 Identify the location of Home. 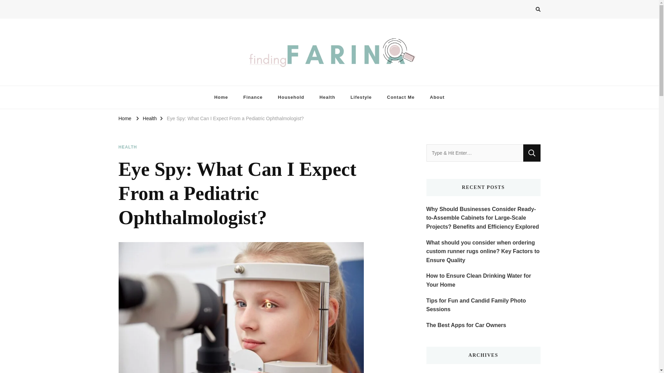
(124, 118).